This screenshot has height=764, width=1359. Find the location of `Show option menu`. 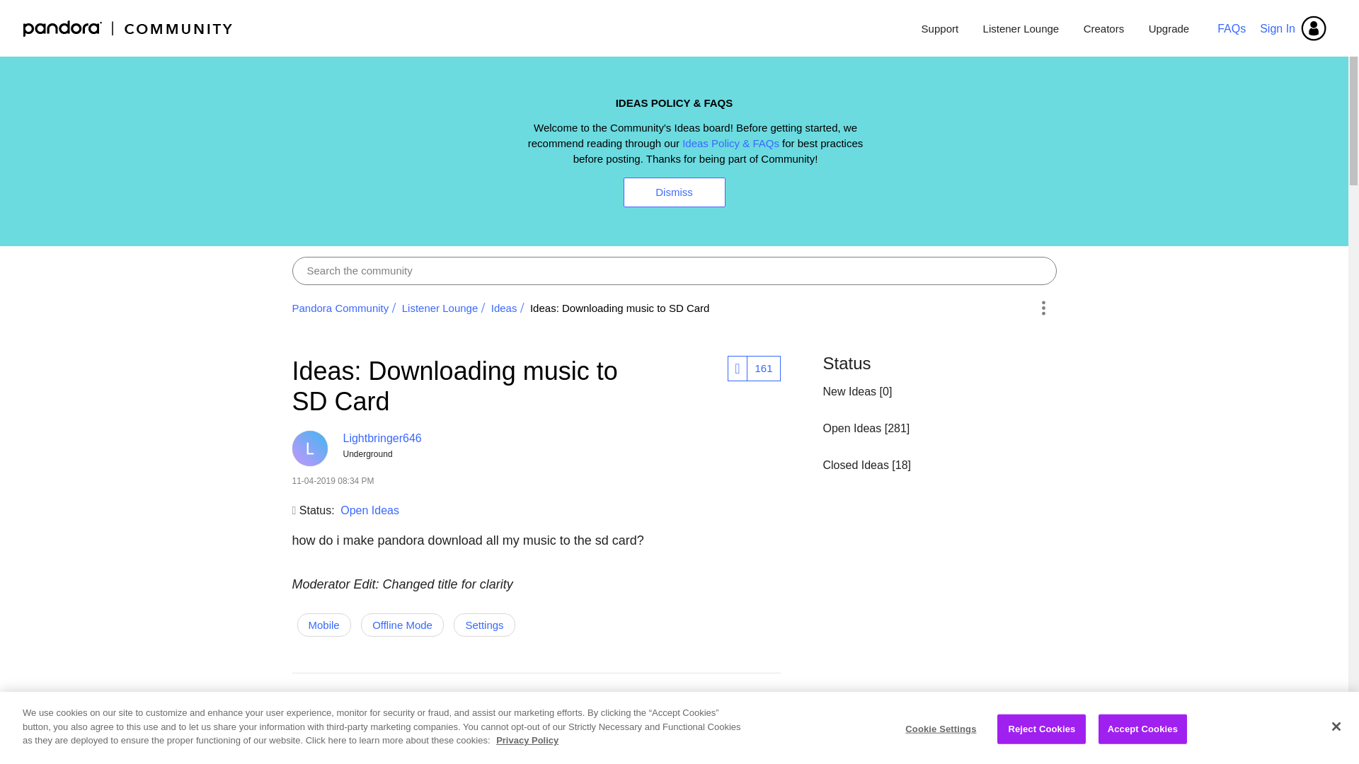

Show option menu is located at coordinates (1043, 307).